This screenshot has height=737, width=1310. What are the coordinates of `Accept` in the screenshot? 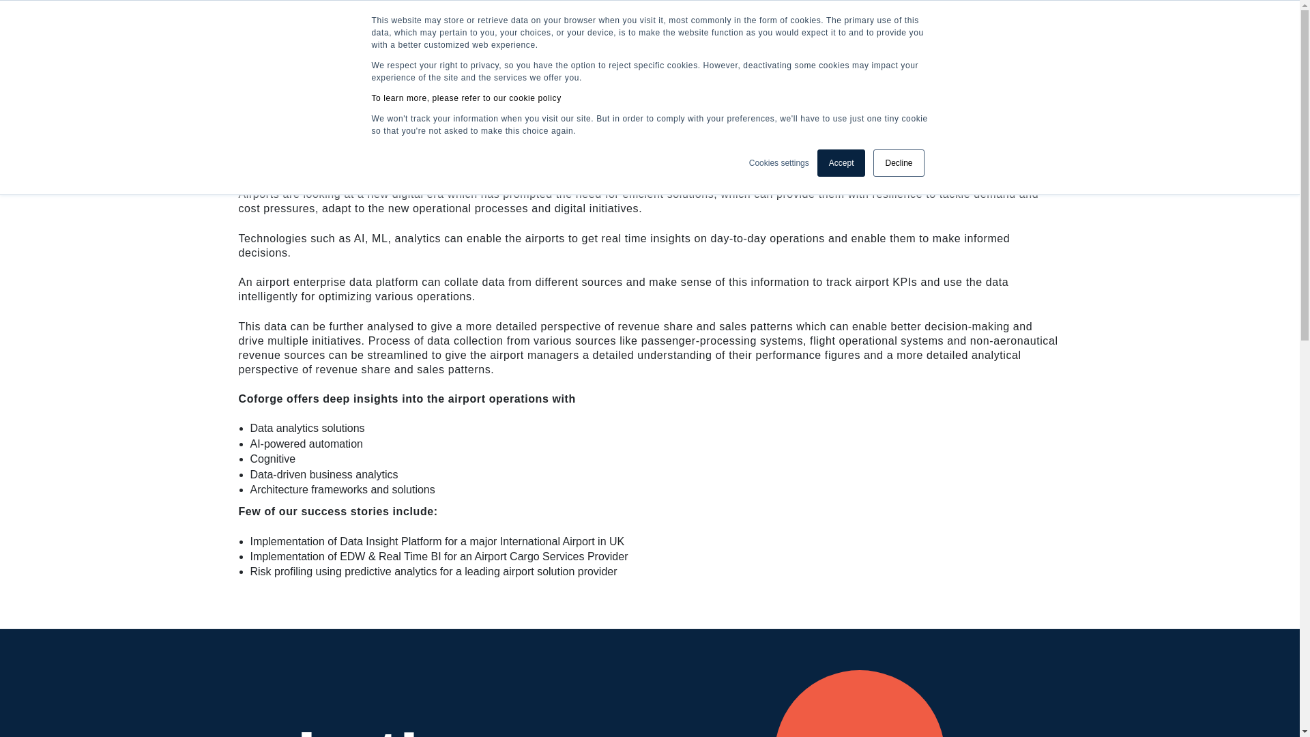 It's located at (842, 163).